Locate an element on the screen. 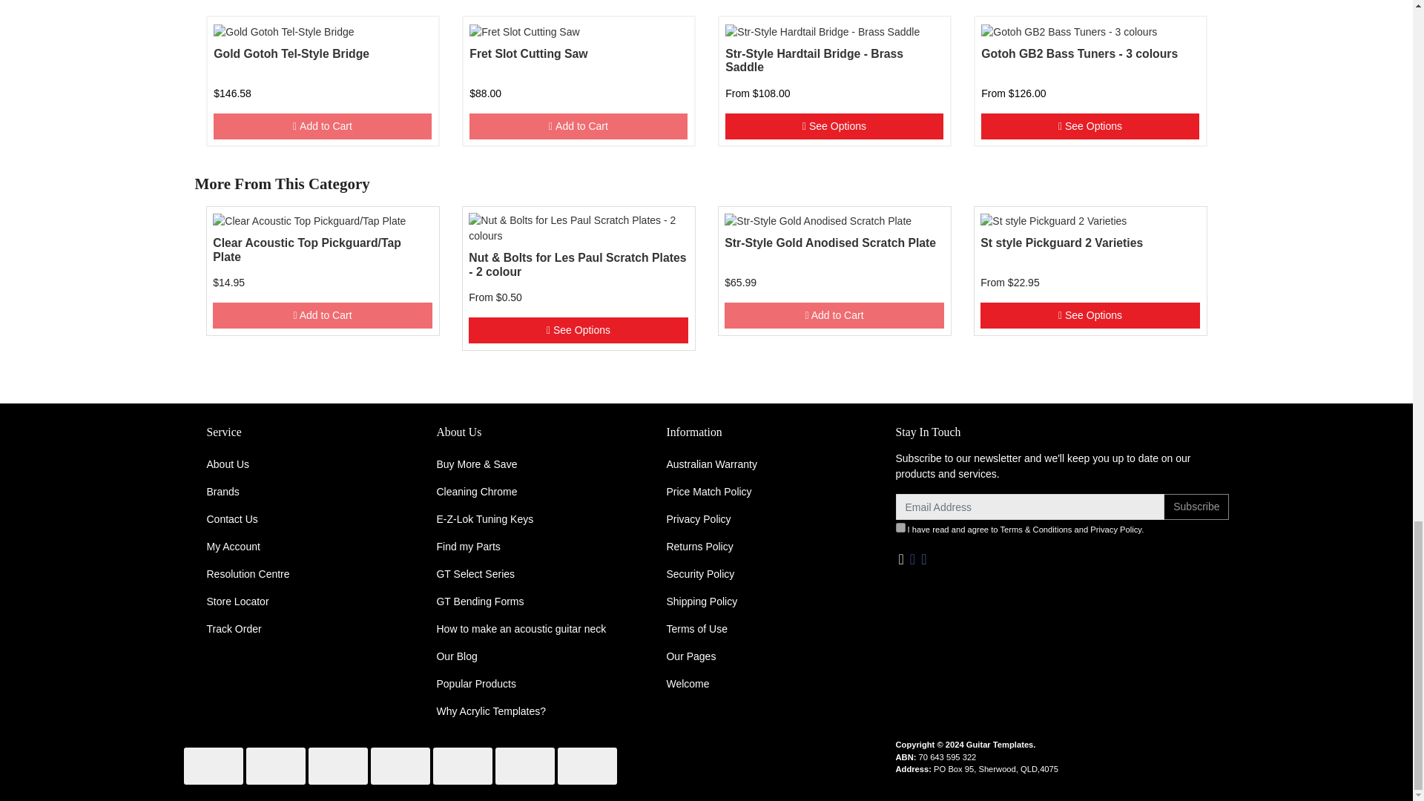 This screenshot has width=1424, height=801. Subscribe is located at coordinates (1196, 507).